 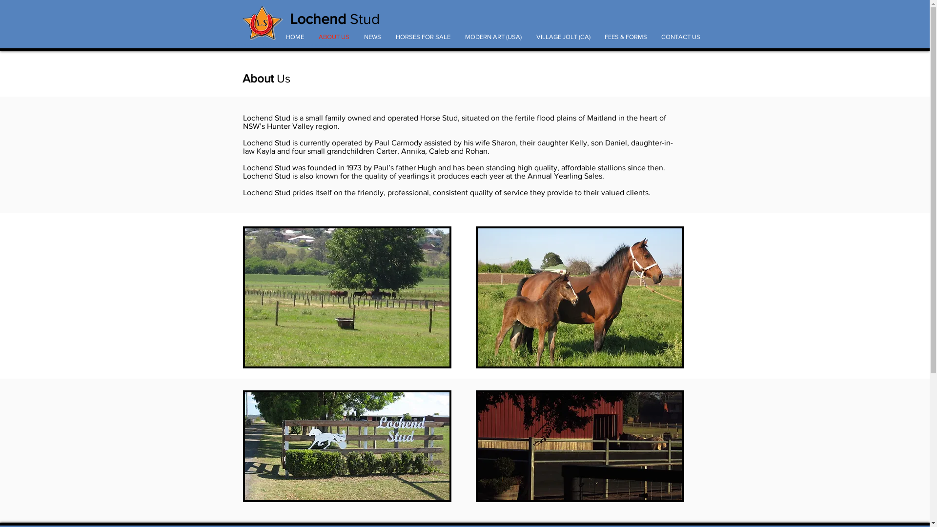 I want to click on MODERN ART (USA), so click(x=493, y=37).